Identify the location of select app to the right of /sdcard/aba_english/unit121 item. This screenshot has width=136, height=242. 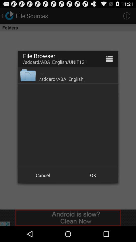
(109, 58).